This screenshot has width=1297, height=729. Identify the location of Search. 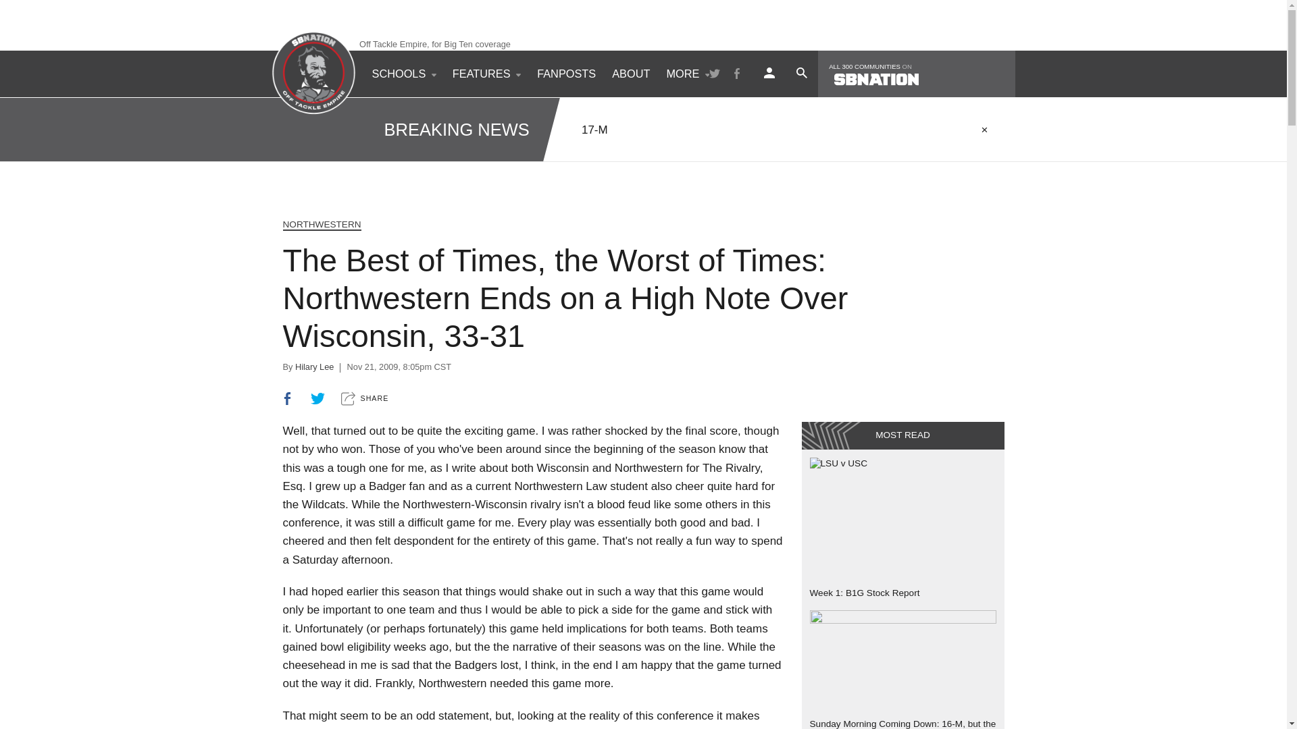
(801, 73).